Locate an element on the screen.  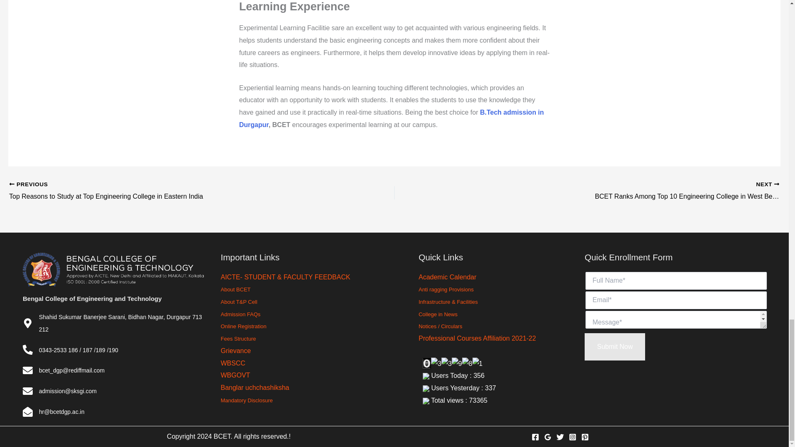
Submit Now is located at coordinates (614, 346).